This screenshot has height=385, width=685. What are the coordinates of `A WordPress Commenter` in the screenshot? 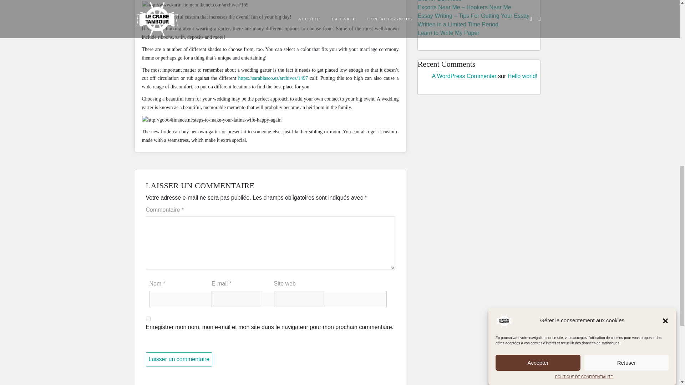 It's located at (464, 76).